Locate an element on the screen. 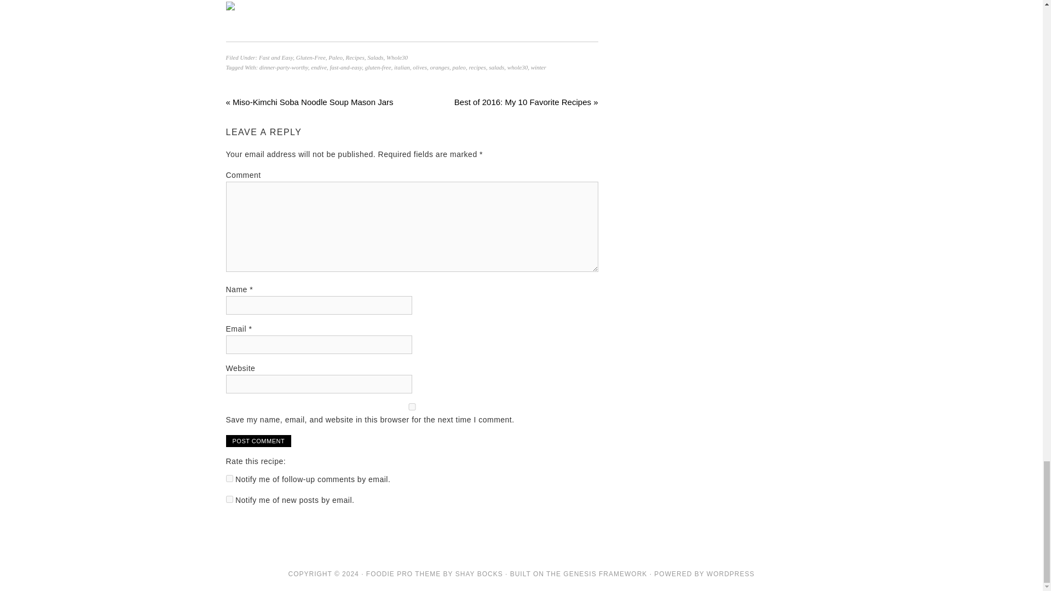  recipes is located at coordinates (477, 67).